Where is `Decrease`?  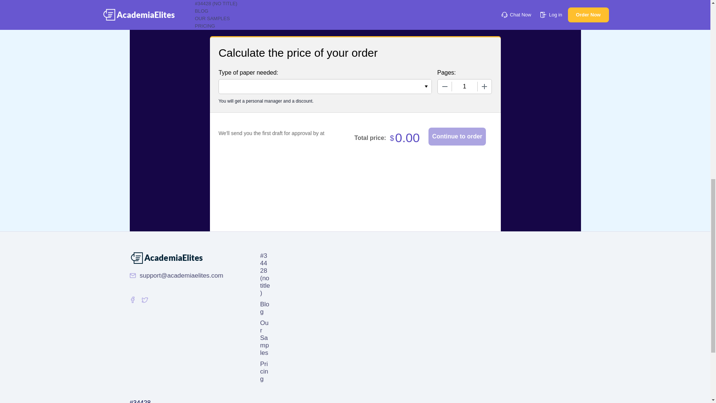
Decrease is located at coordinates (445, 86).